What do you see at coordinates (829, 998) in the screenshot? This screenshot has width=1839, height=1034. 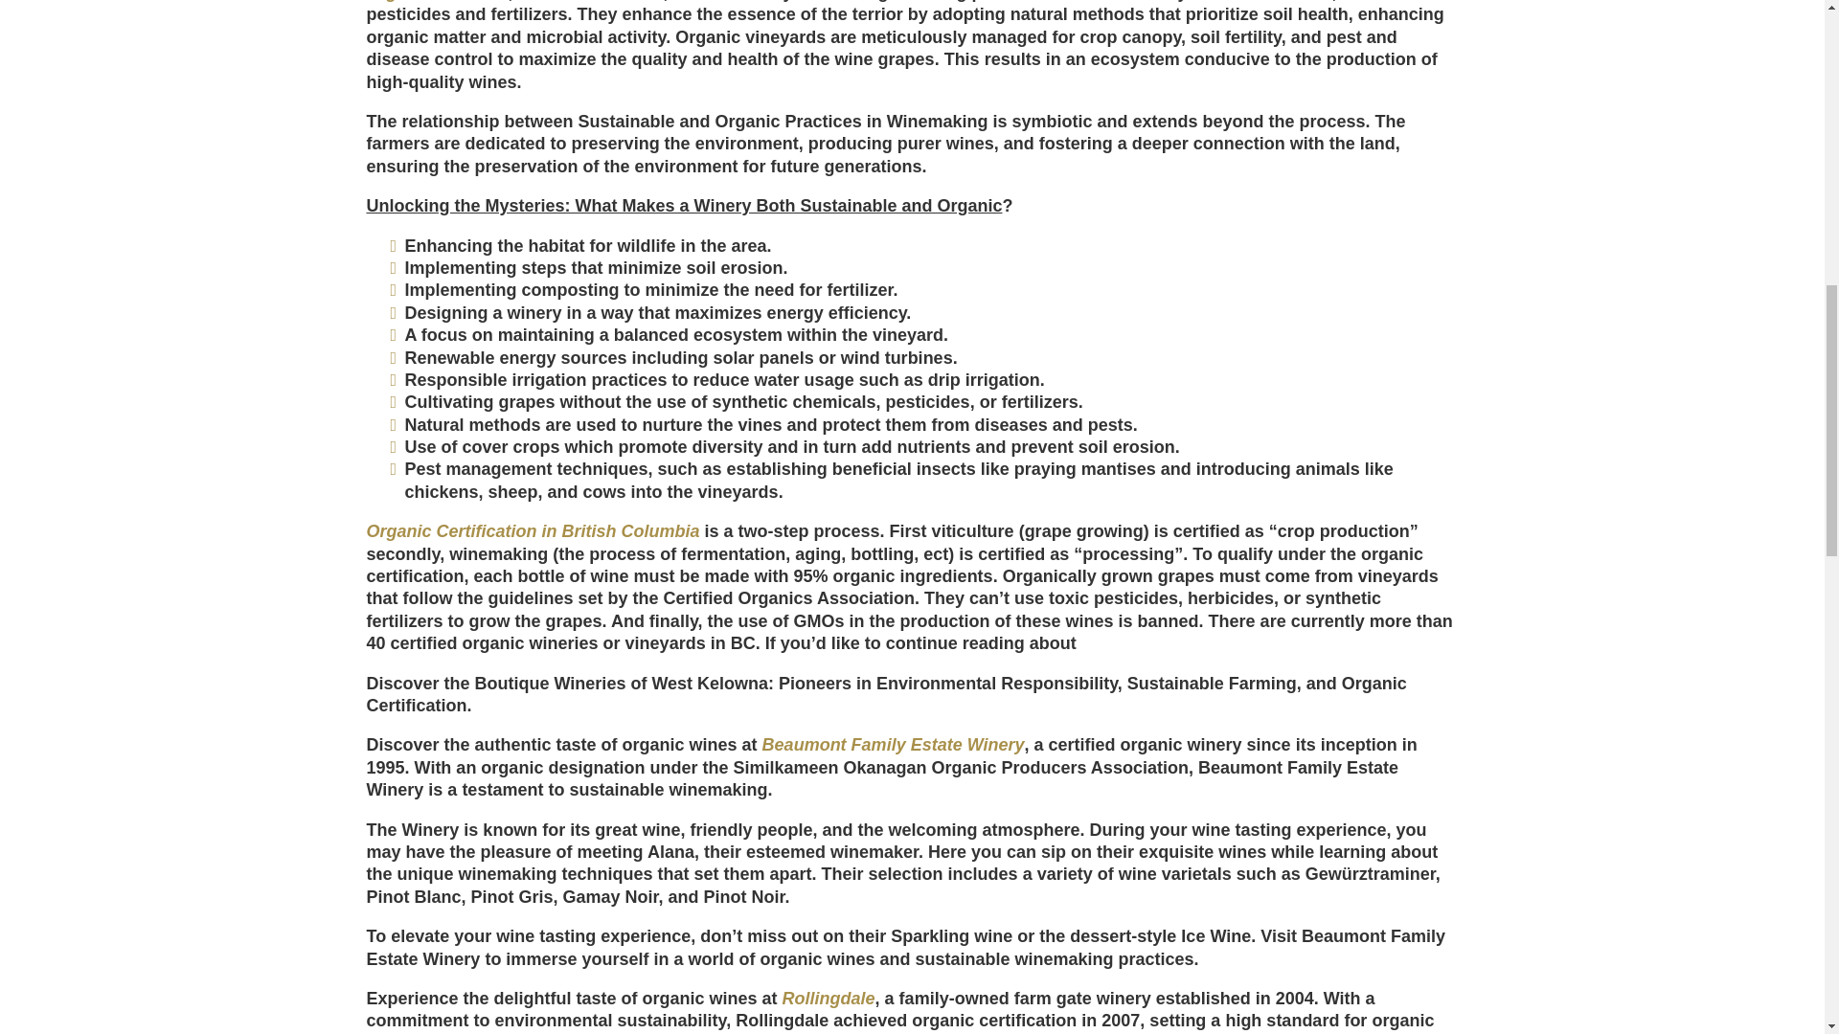 I see `Rollingdale` at bounding box center [829, 998].